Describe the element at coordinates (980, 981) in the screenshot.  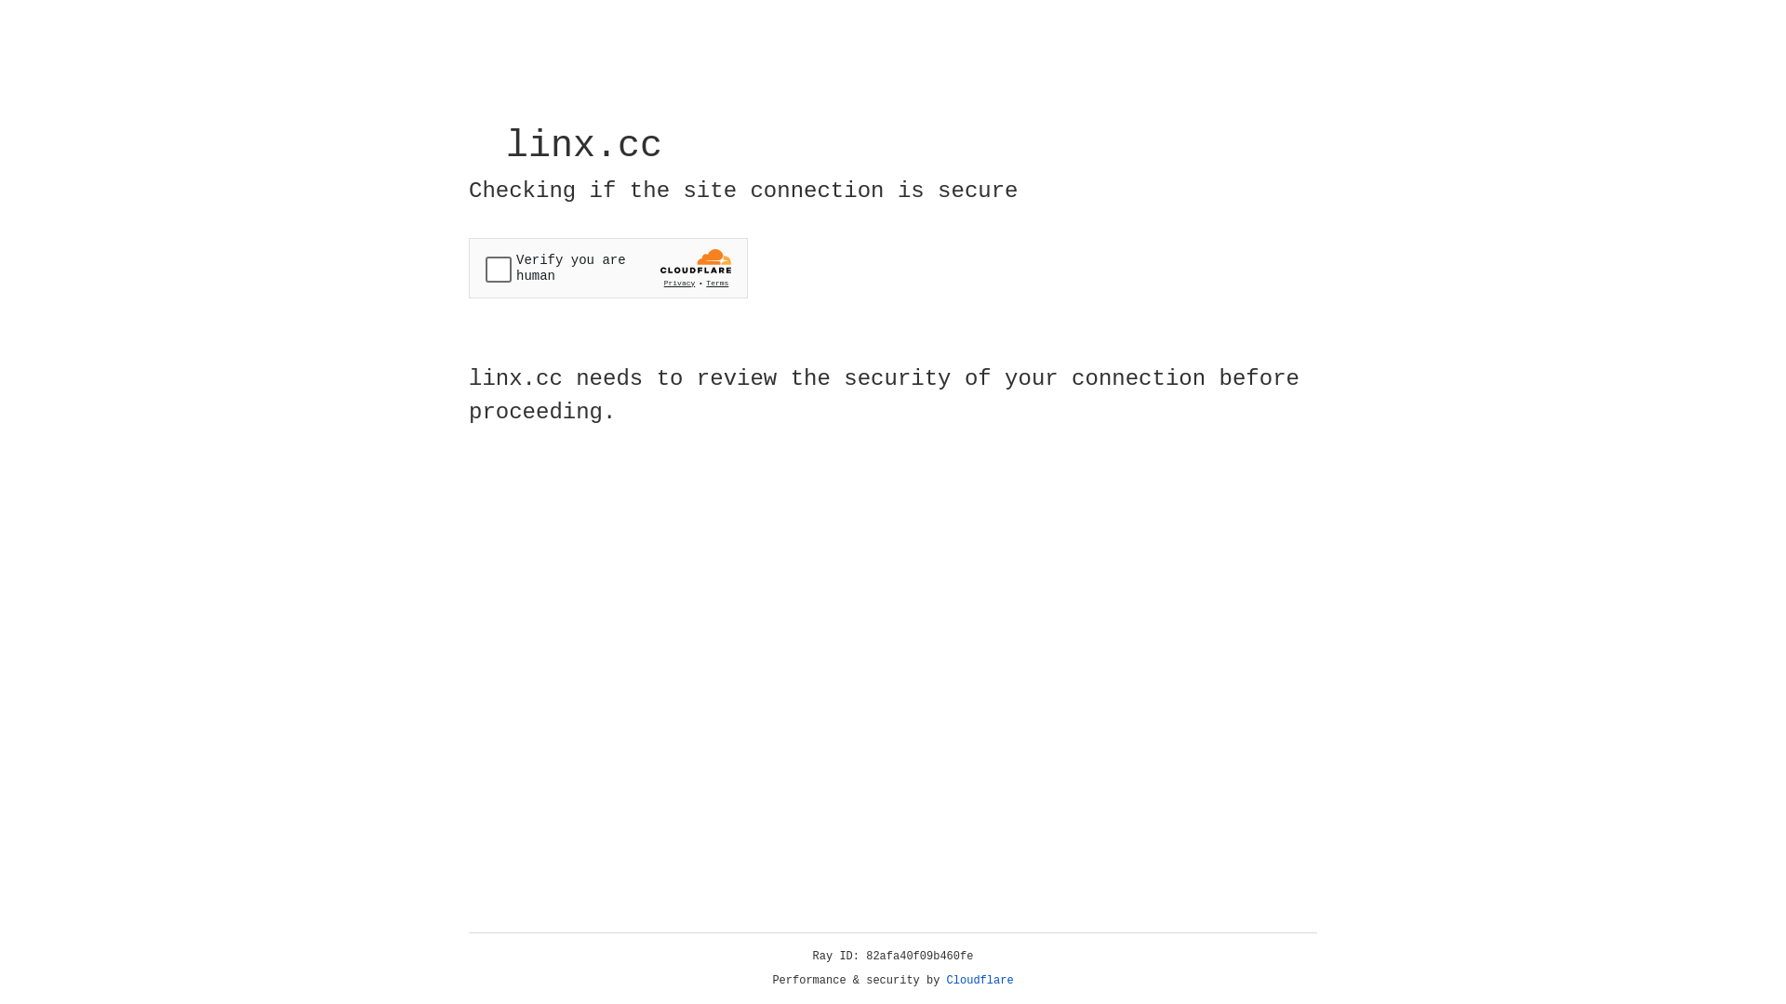
I see `Cloudflare` at that location.